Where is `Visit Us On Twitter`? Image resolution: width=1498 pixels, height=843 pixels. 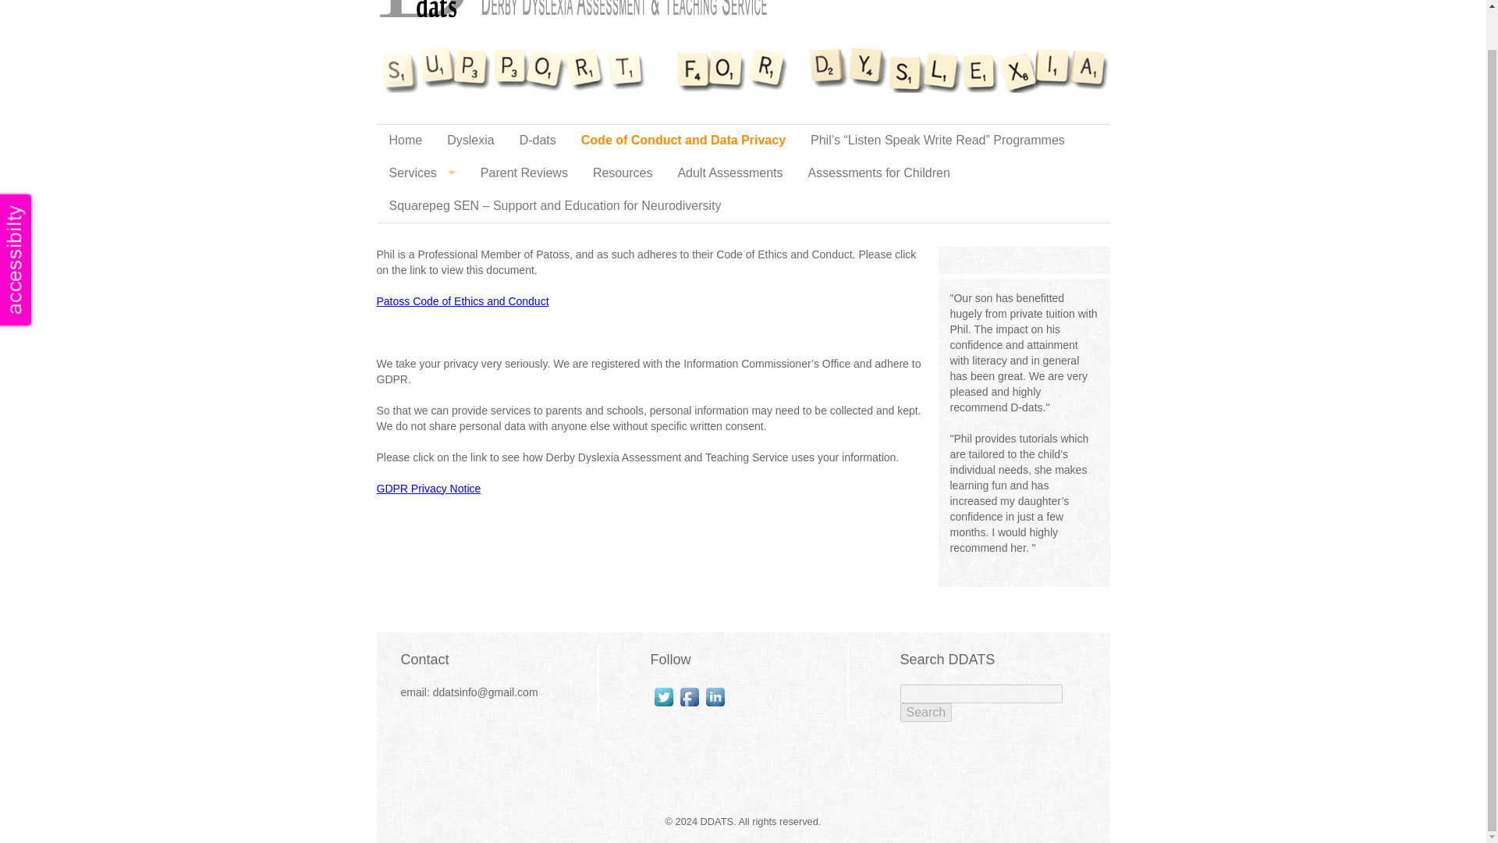 Visit Us On Twitter is located at coordinates (663, 696).